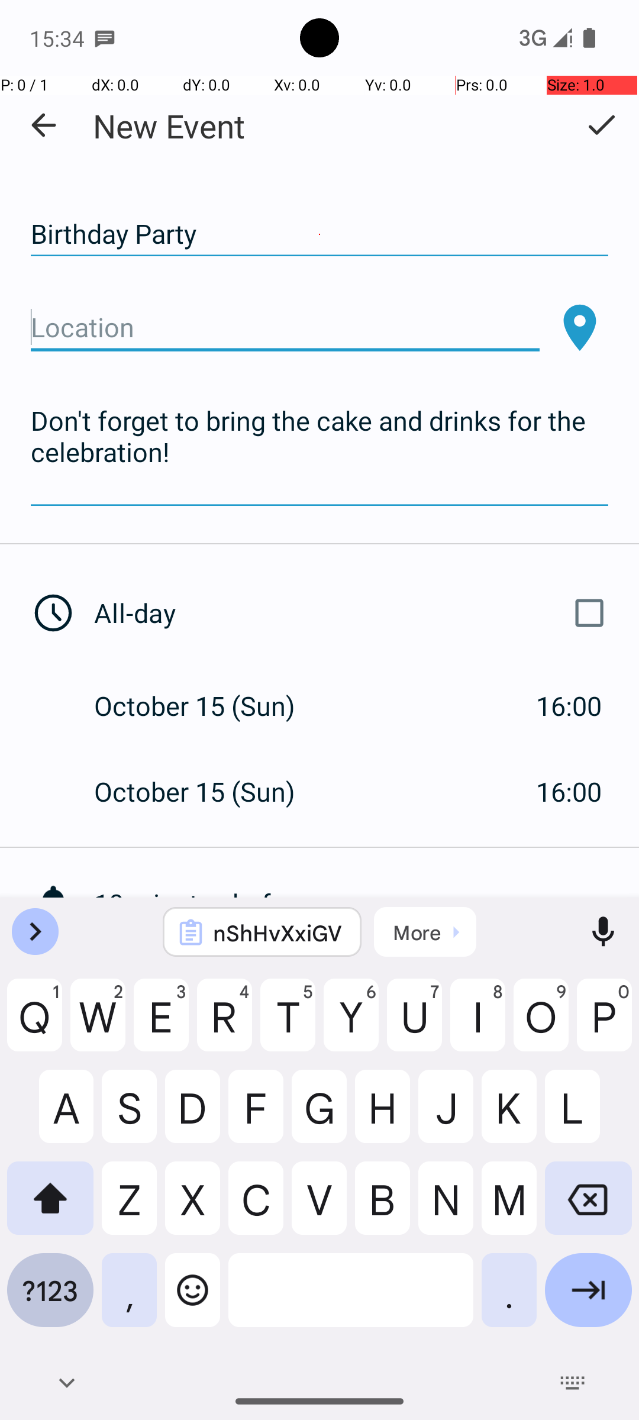 The width and height of the screenshot is (639, 1420). I want to click on 10 minutes before, so click(367, 903).